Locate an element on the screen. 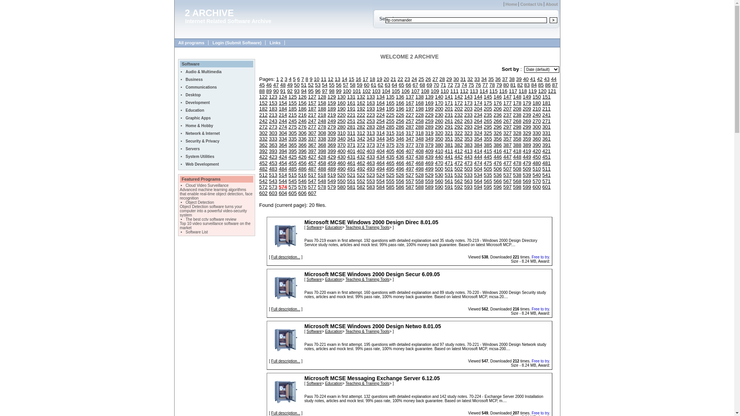  469 is located at coordinates (429, 163).